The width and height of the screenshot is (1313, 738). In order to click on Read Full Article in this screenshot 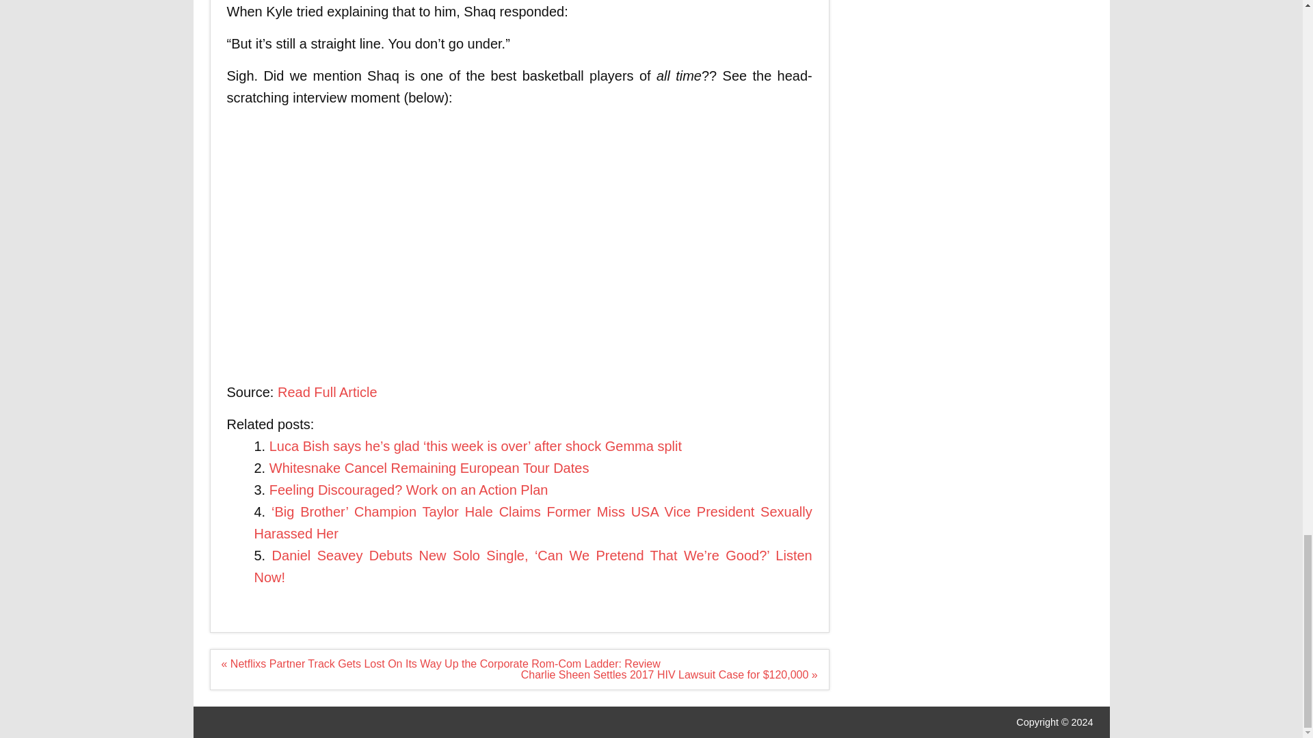, I will do `click(327, 392)`.